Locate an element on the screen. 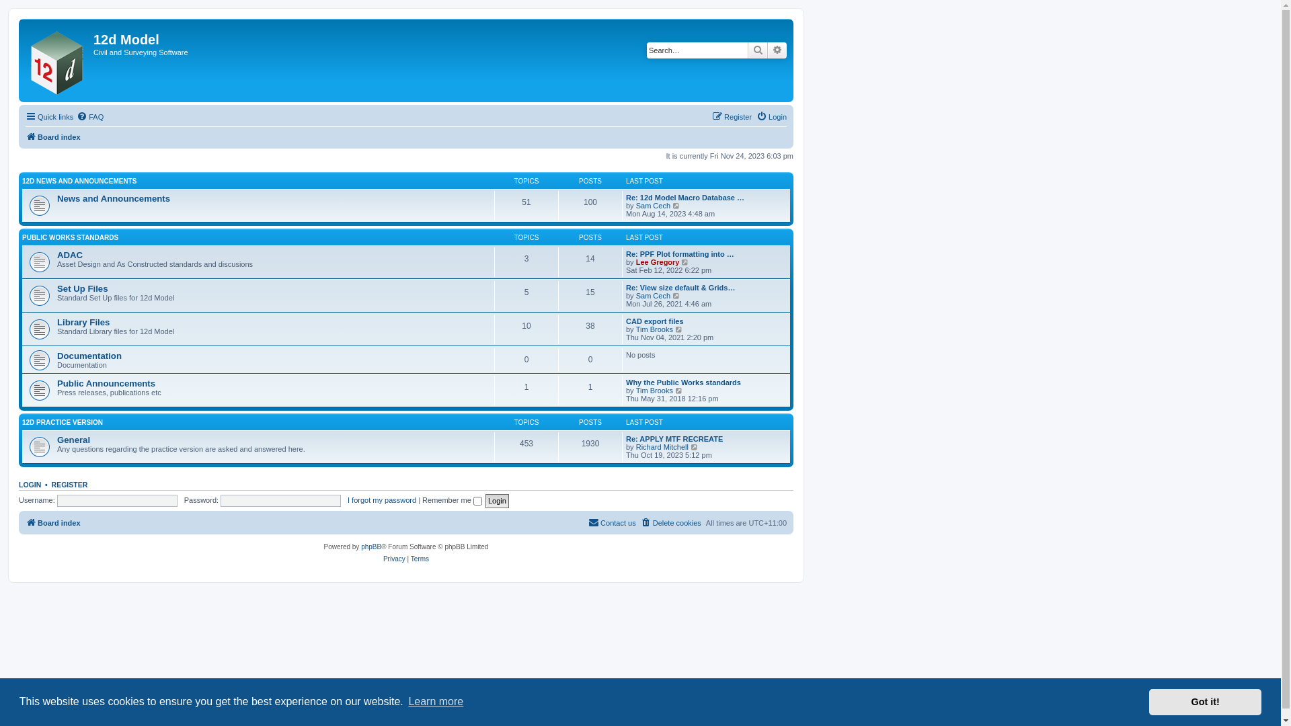  View the latest post is located at coordinates (676, 206).